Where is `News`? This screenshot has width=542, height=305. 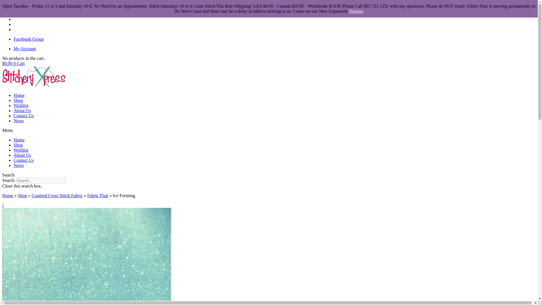
News is located at coordinates (19, 165).